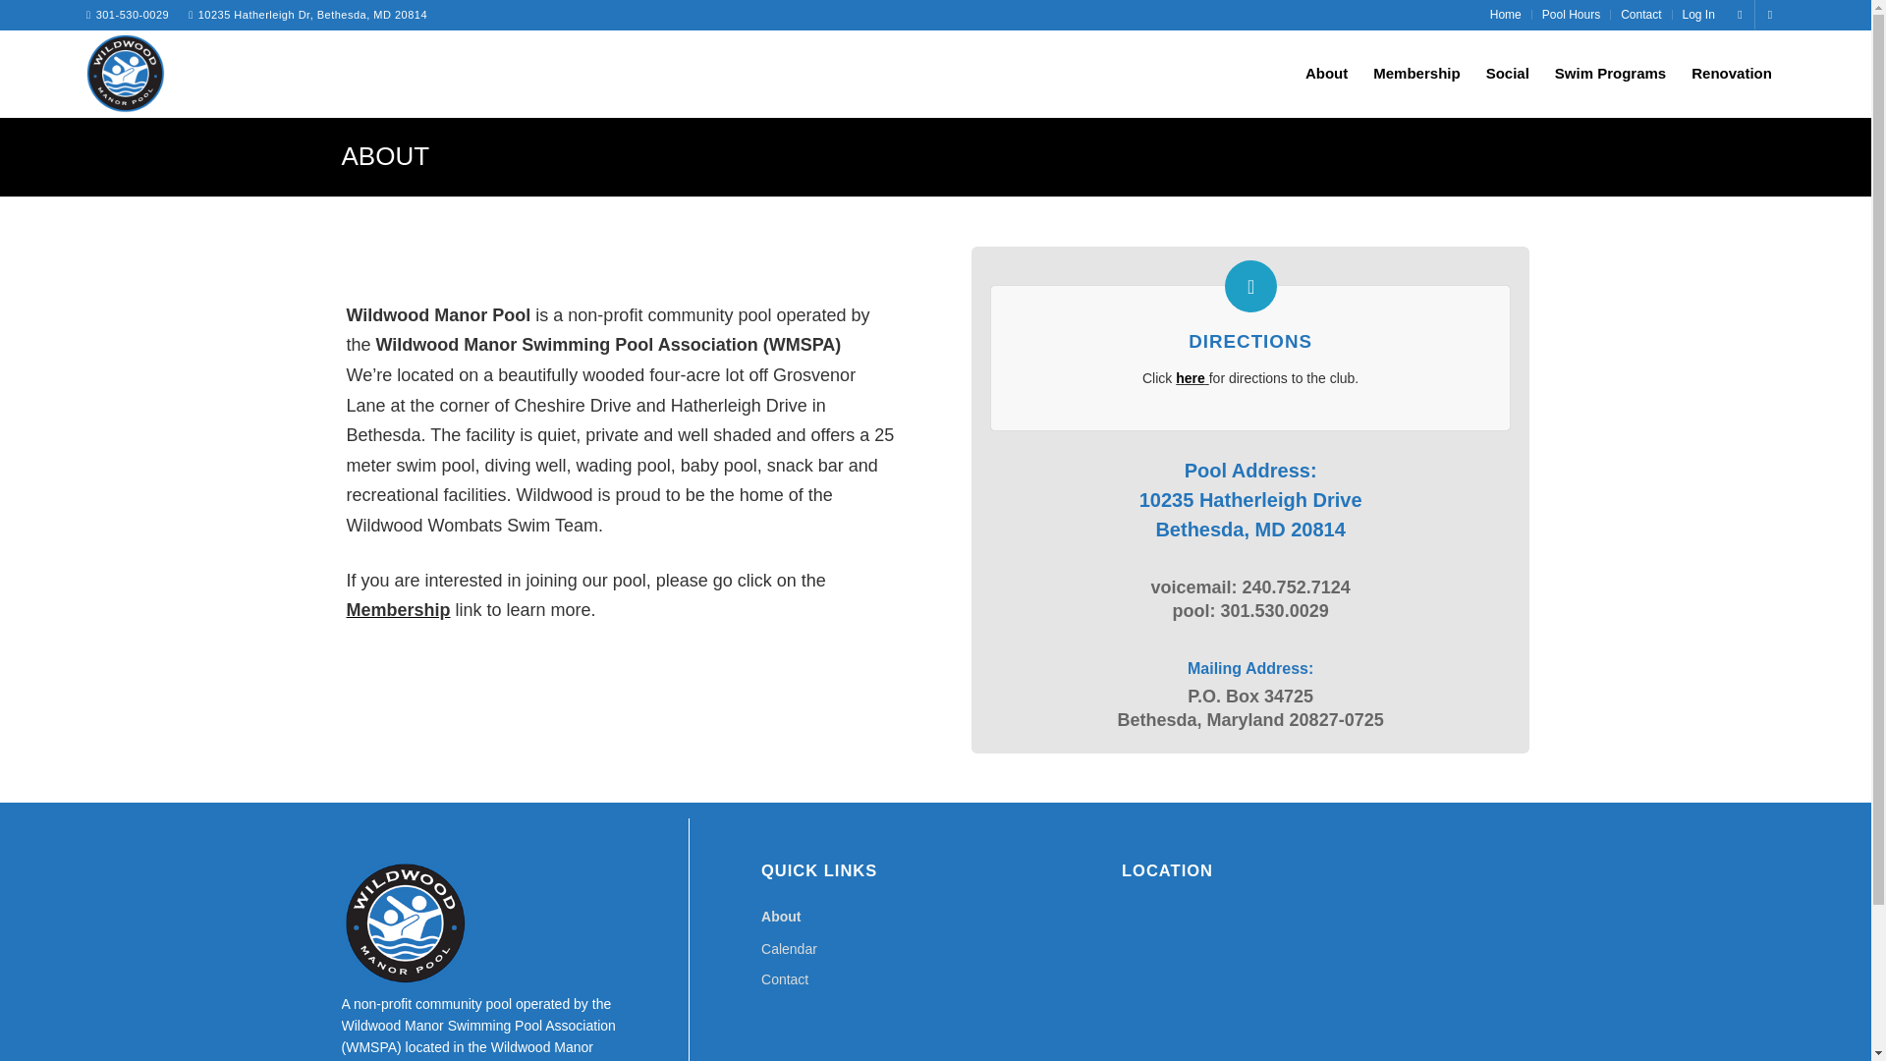 Image resolution: width=1886 pixels, height=1061 pixels. I want to click on Log In, so click(1697, 15).